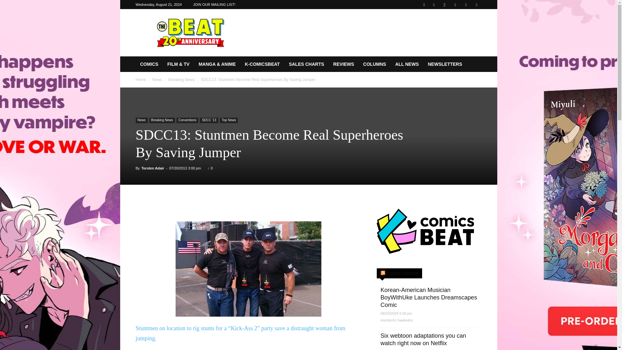 This screenshot has width=622, height=350. Describe the element at coordinates (455, 5) in the screenshot. I see `RSS` at that location.